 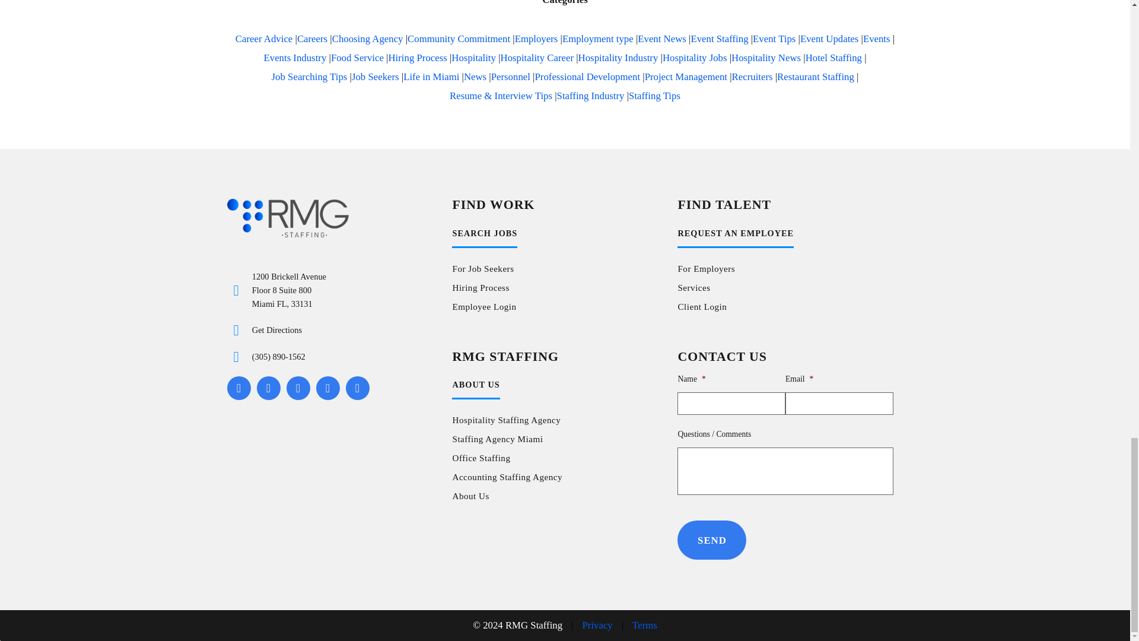 I want to click on Send, so click(x=712, y=540).